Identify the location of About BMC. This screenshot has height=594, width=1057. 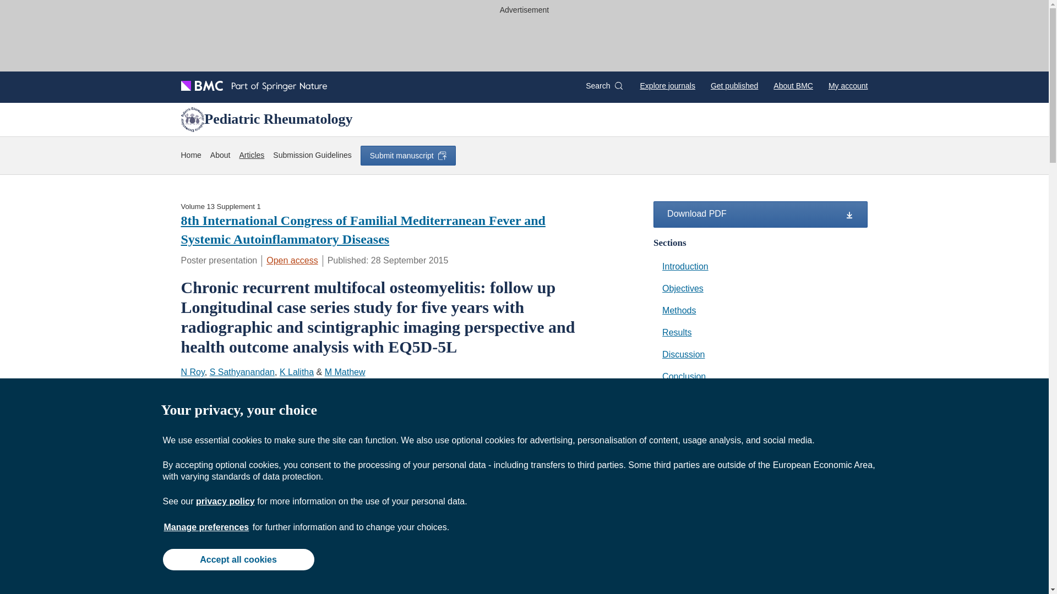
(793, 86).